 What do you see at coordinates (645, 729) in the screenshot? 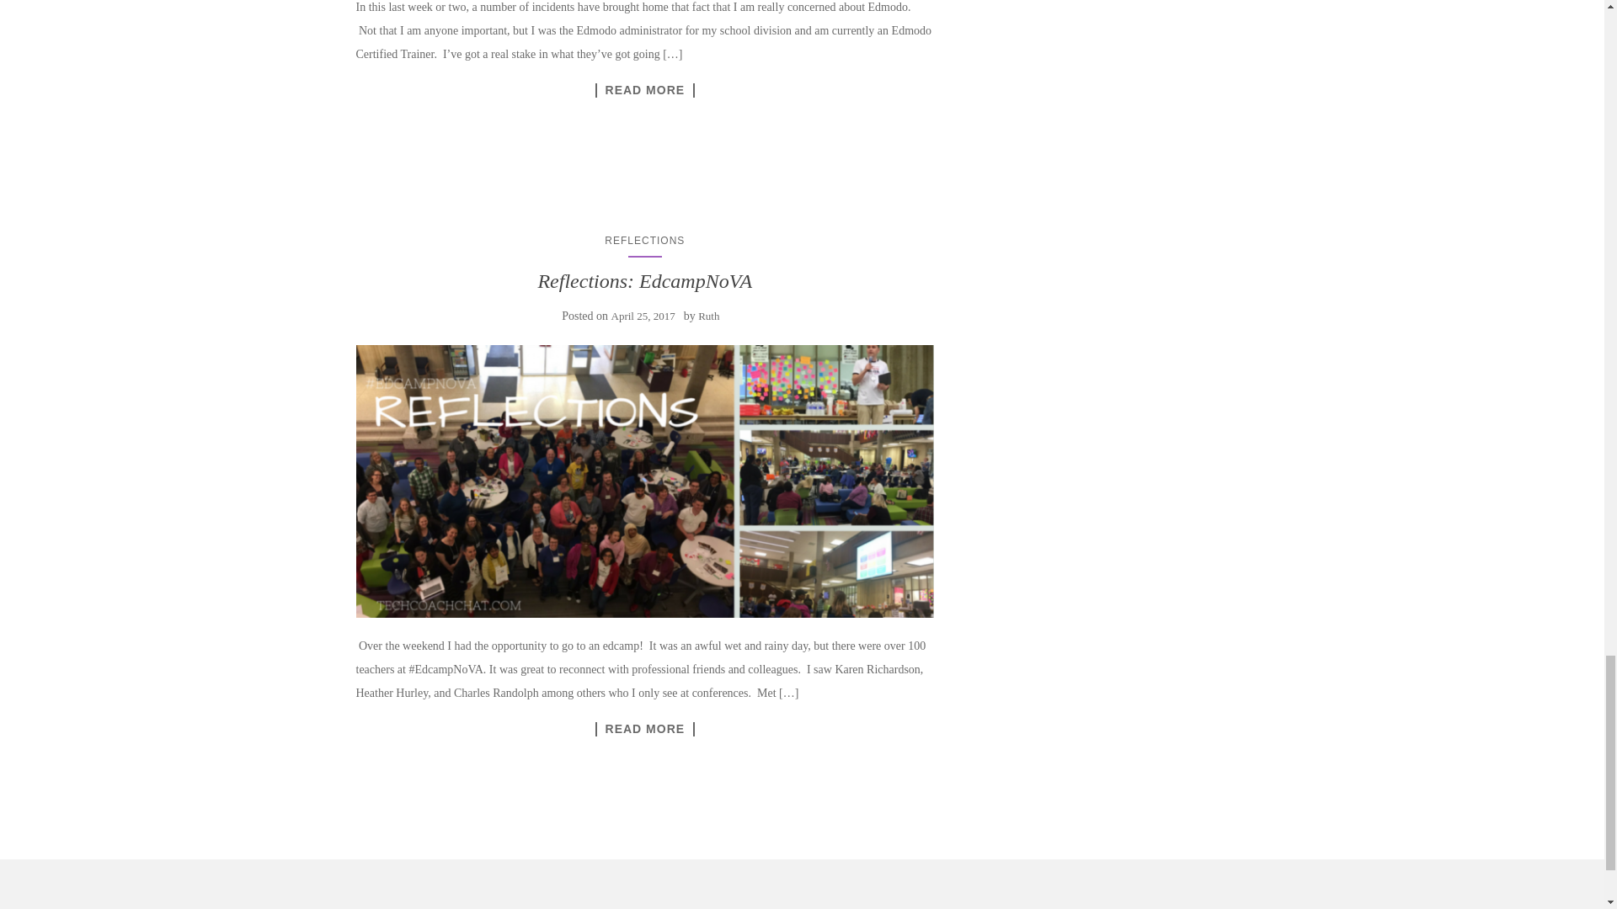
I see `Reflections: EdcampNoVA` at bounding box center [645, 729].